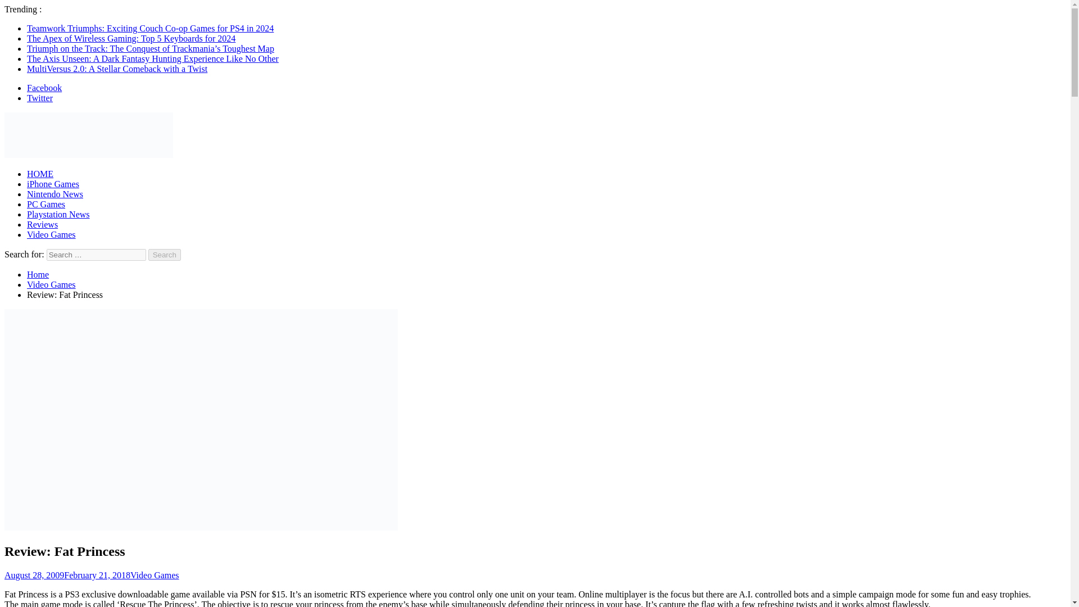 This screenshot has height=607, width=1079. Describe the element at coordinates (165, 255) in the screenshot. I see `Search` at that location.